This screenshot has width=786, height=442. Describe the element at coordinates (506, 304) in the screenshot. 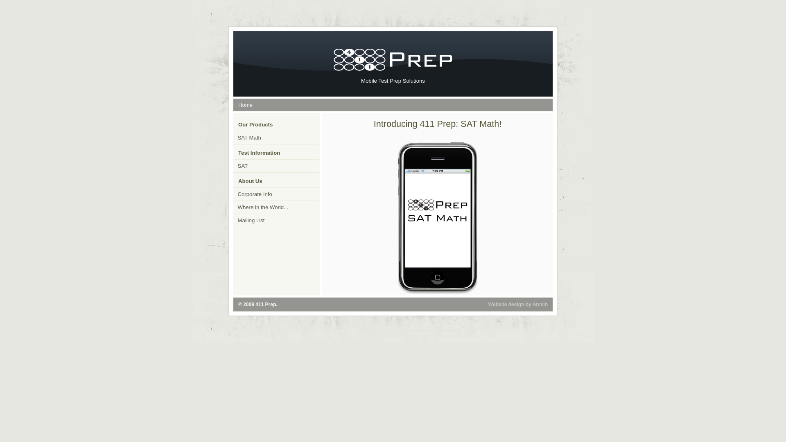

I see `Website design` at that location.